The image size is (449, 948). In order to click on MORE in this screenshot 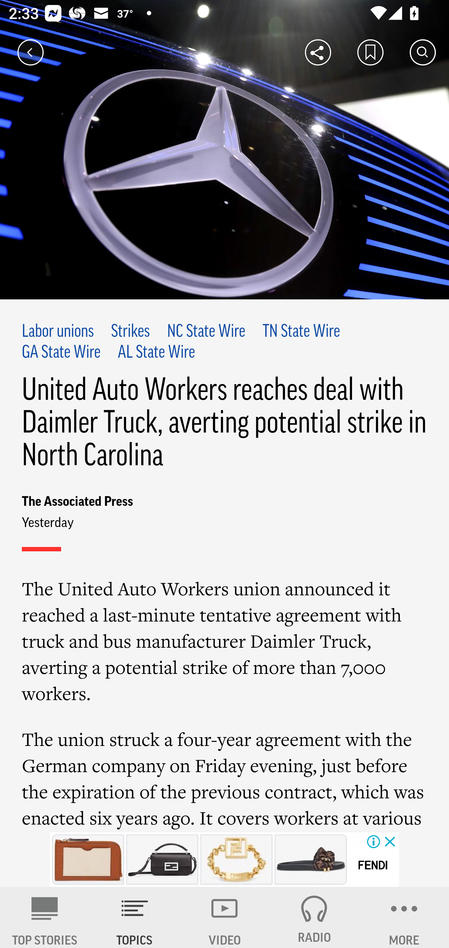, I will do `click(404, 917)`.